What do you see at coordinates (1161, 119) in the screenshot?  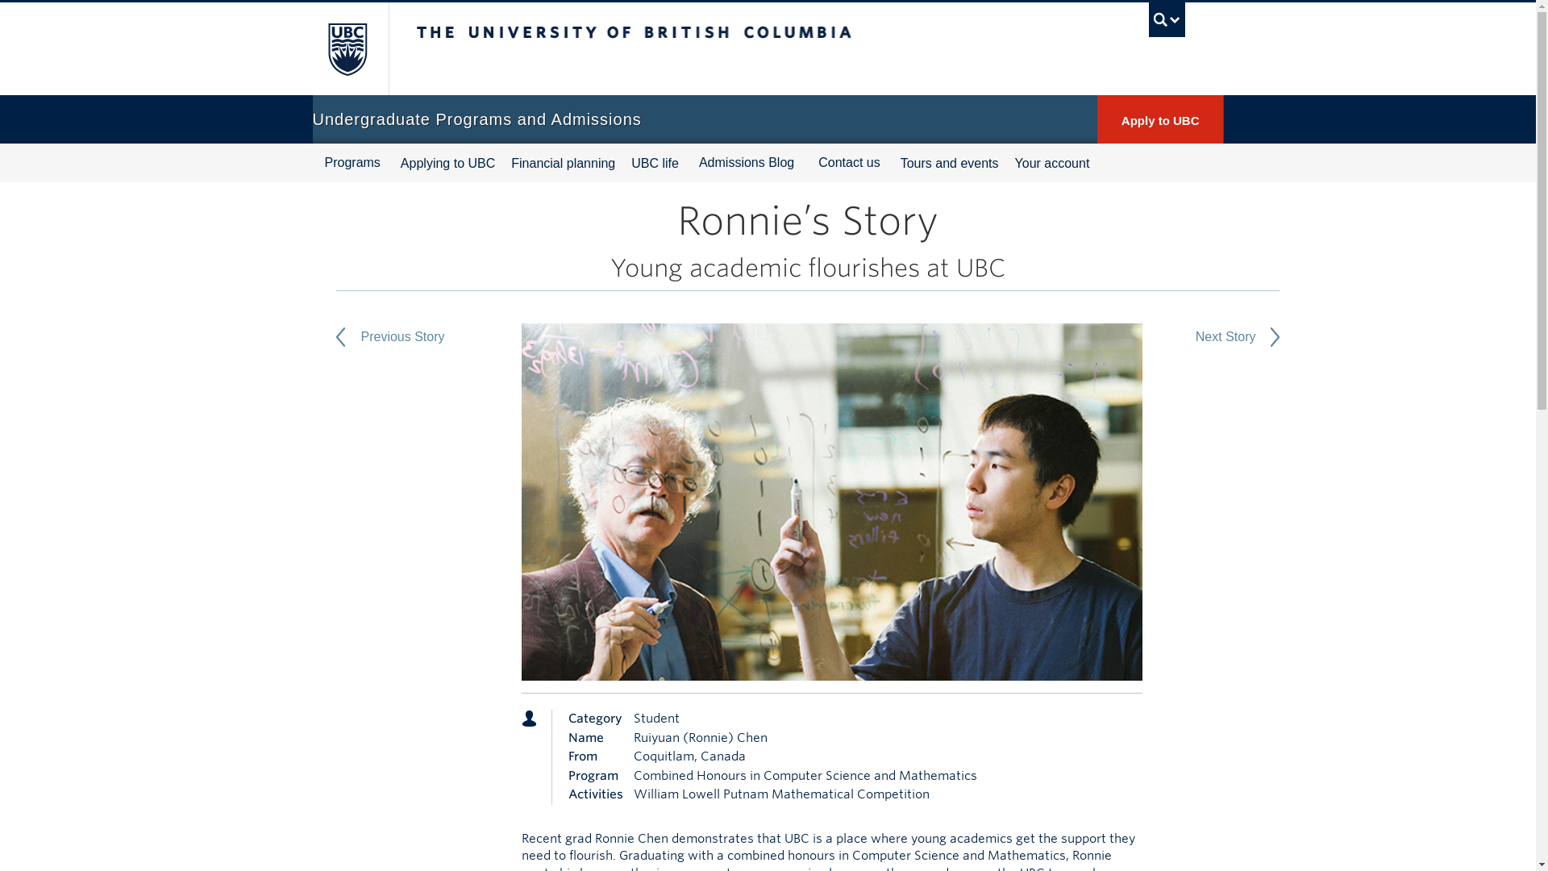 I see `Apply to UBC` at bounding box center [1161, 119].